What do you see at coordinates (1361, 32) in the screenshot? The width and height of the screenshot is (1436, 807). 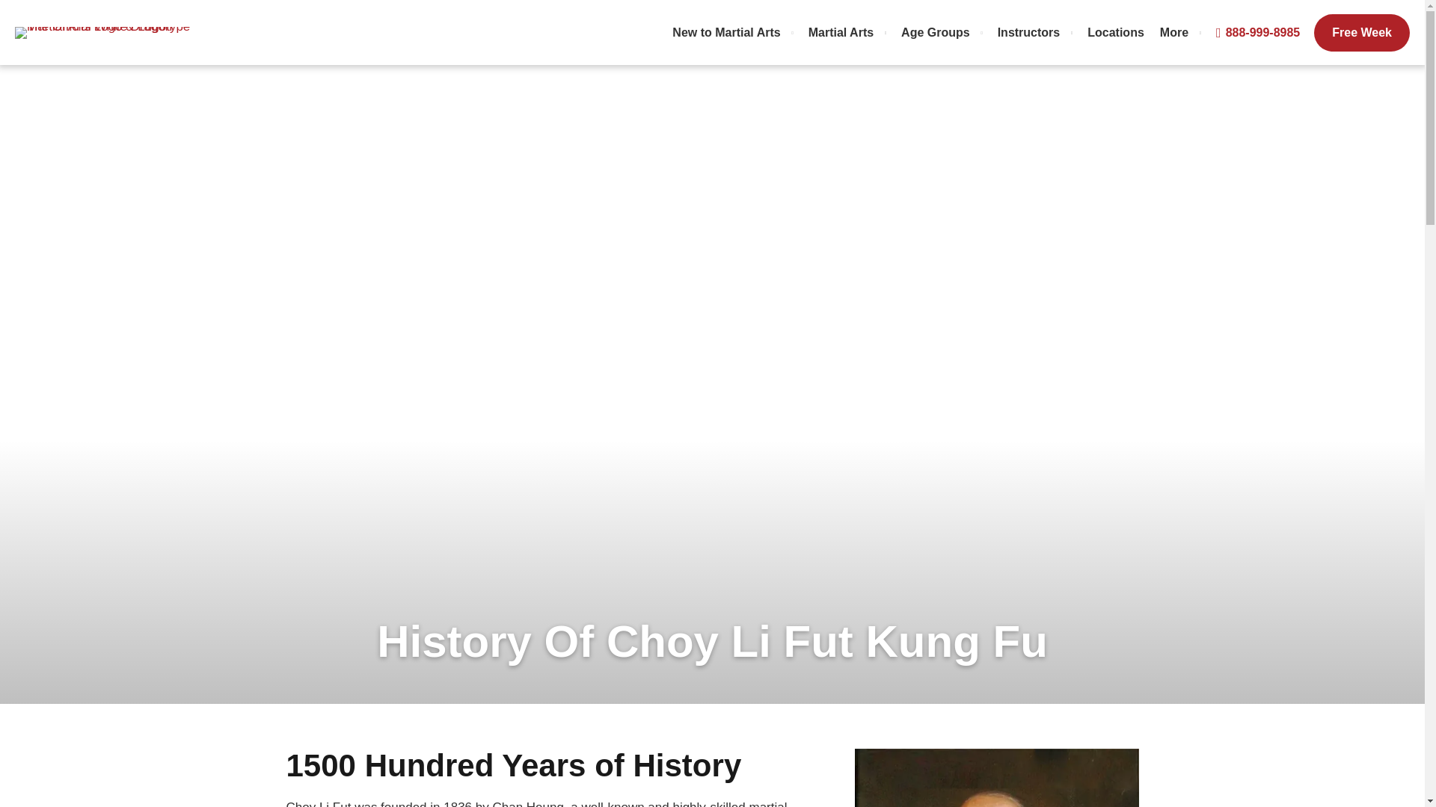 I see `Free Week` at bounding box center [1361, 32].